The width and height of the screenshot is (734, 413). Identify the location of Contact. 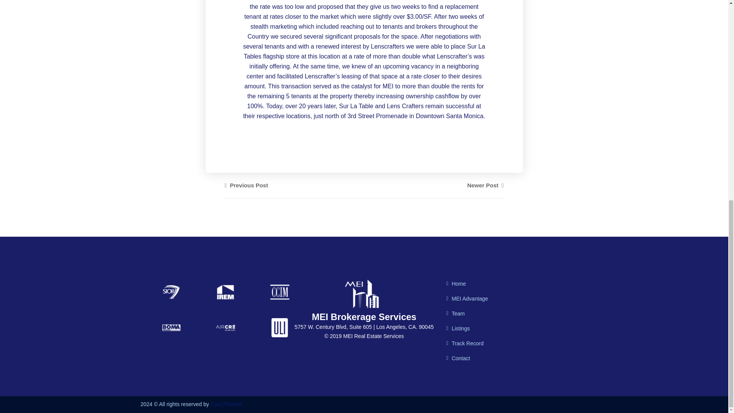
(458, 358).